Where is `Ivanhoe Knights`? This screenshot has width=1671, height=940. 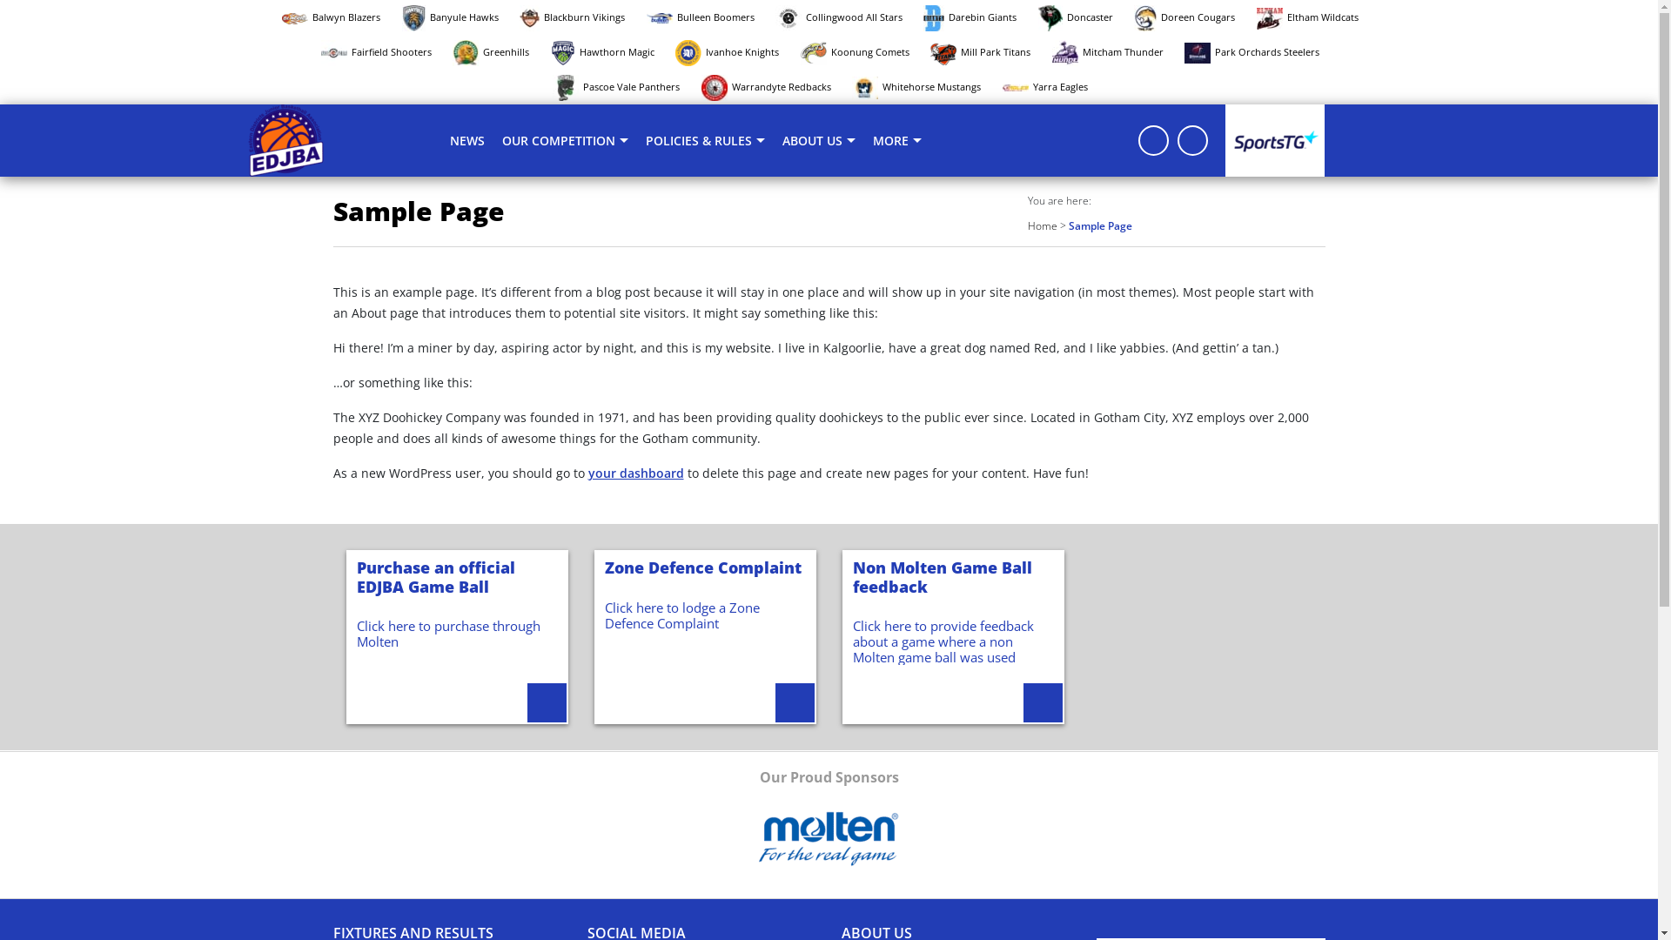 Ivanhoe Knights is located at coordinates (736, 52).